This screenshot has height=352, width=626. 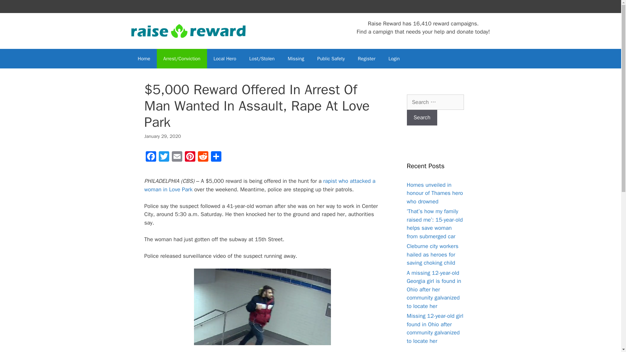 I want to click on Search, so click(x=422, y=117).